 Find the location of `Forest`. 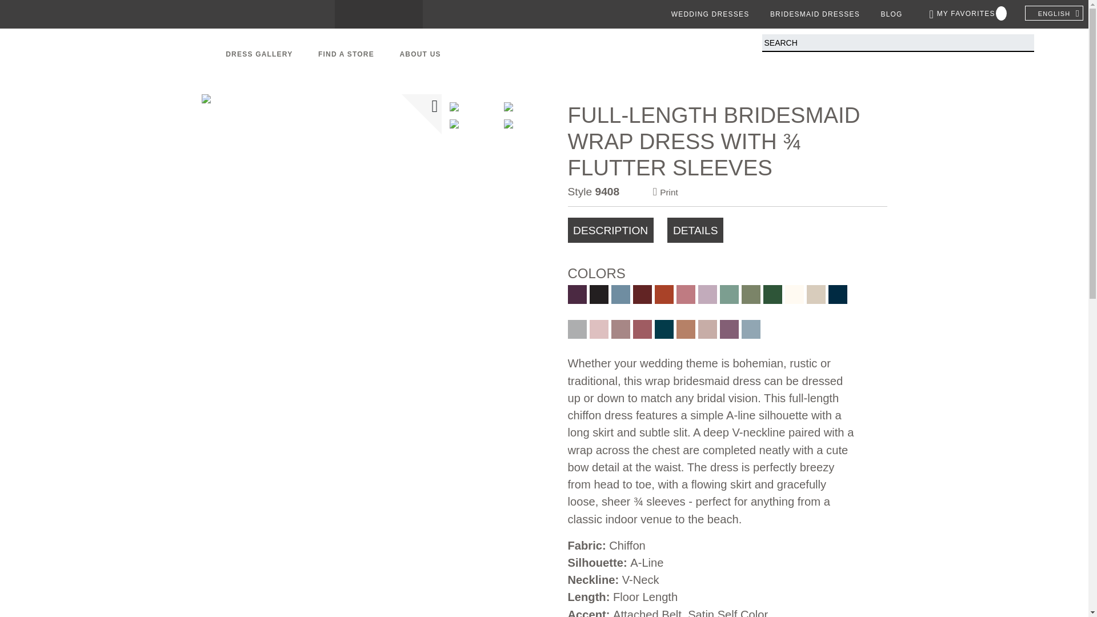

Forest is located at coordinates (772, 294).